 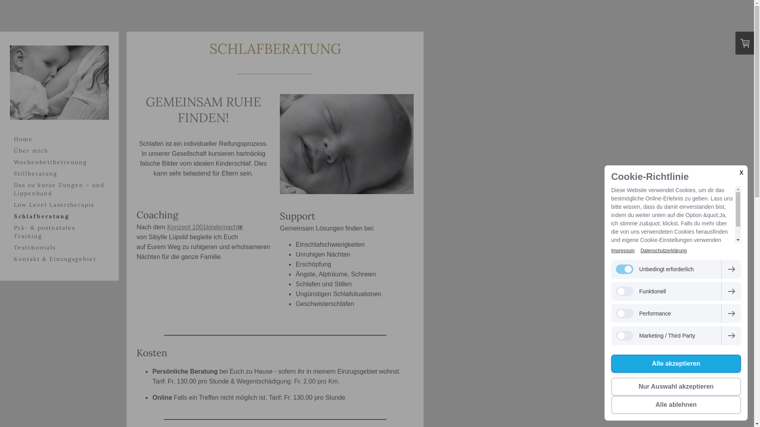 What do you see at coordinates (59, 162) in the screenshot?
I see `Wochenbettbetreuung` at bounding box center [59, 162].